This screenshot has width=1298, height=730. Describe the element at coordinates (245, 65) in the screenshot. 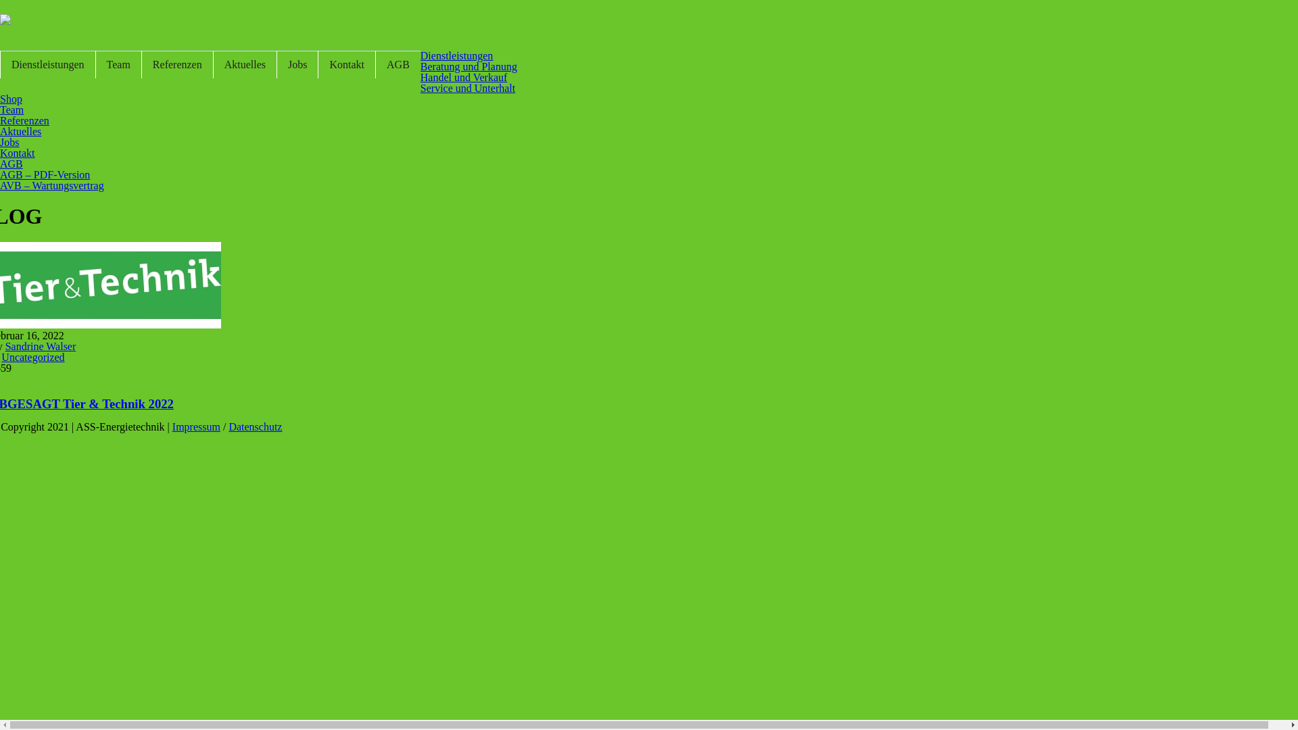

I see `Aktuelles` at that location.